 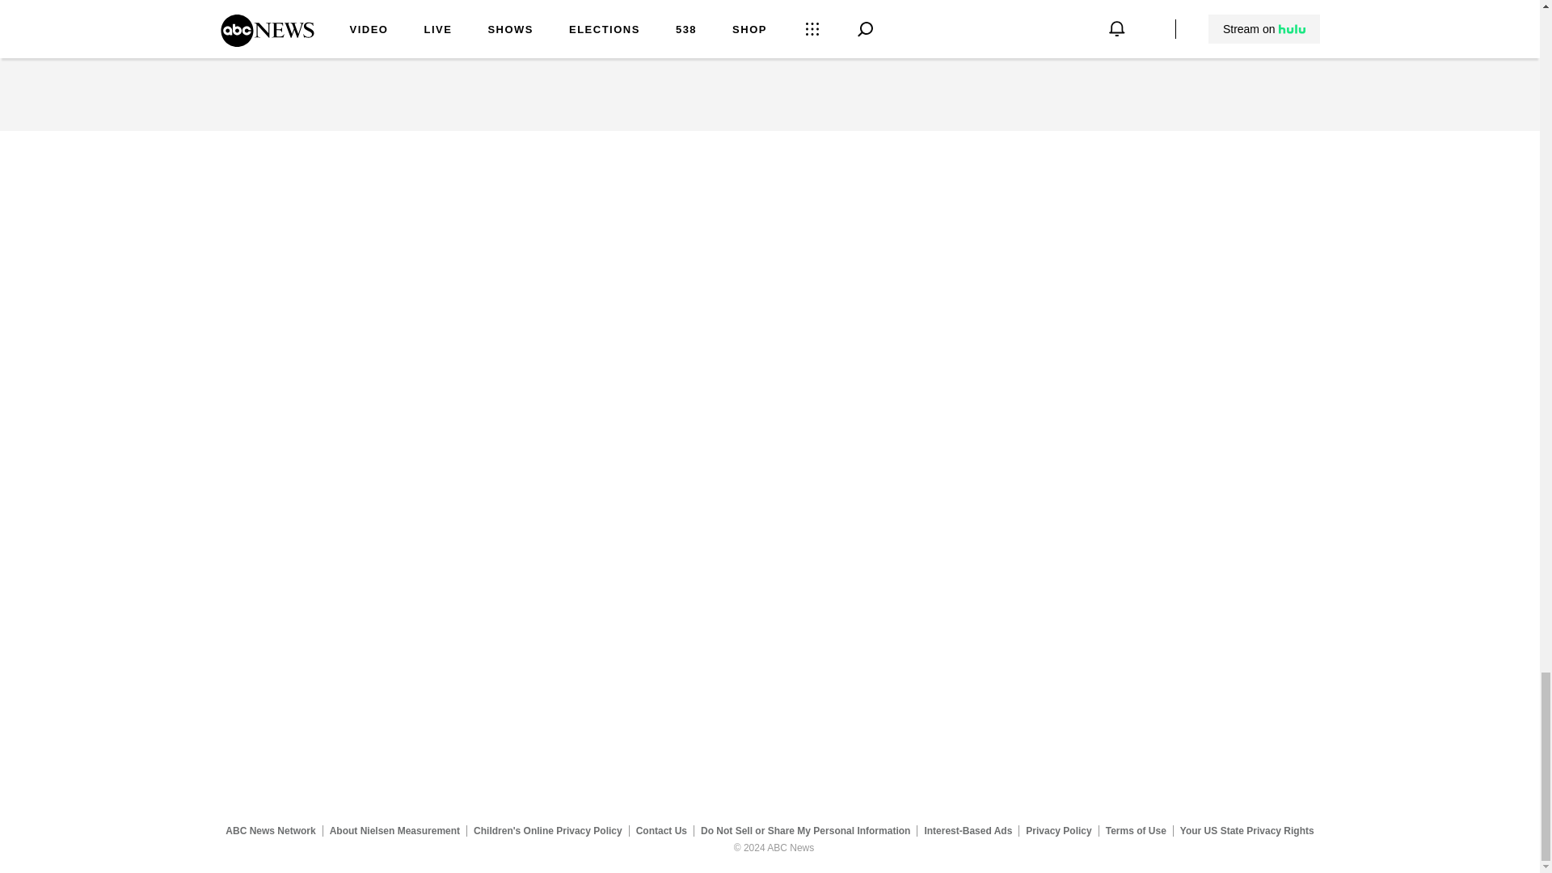 What do you see at coordinates (1059, 830) in the screenshot?
I see `Privacy Policy` at bounding box center [1059, 830].